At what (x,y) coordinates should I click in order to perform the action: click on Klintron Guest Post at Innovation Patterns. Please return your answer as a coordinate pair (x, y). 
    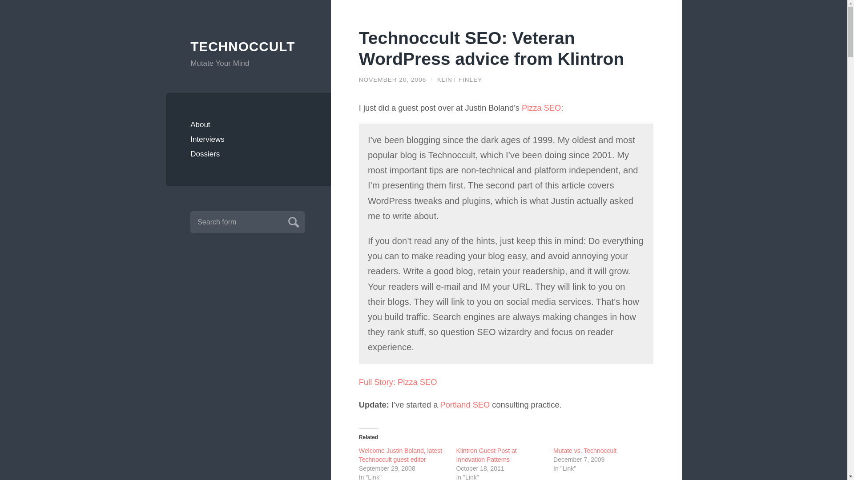
    Looking at the image, I should click on (486, 455).